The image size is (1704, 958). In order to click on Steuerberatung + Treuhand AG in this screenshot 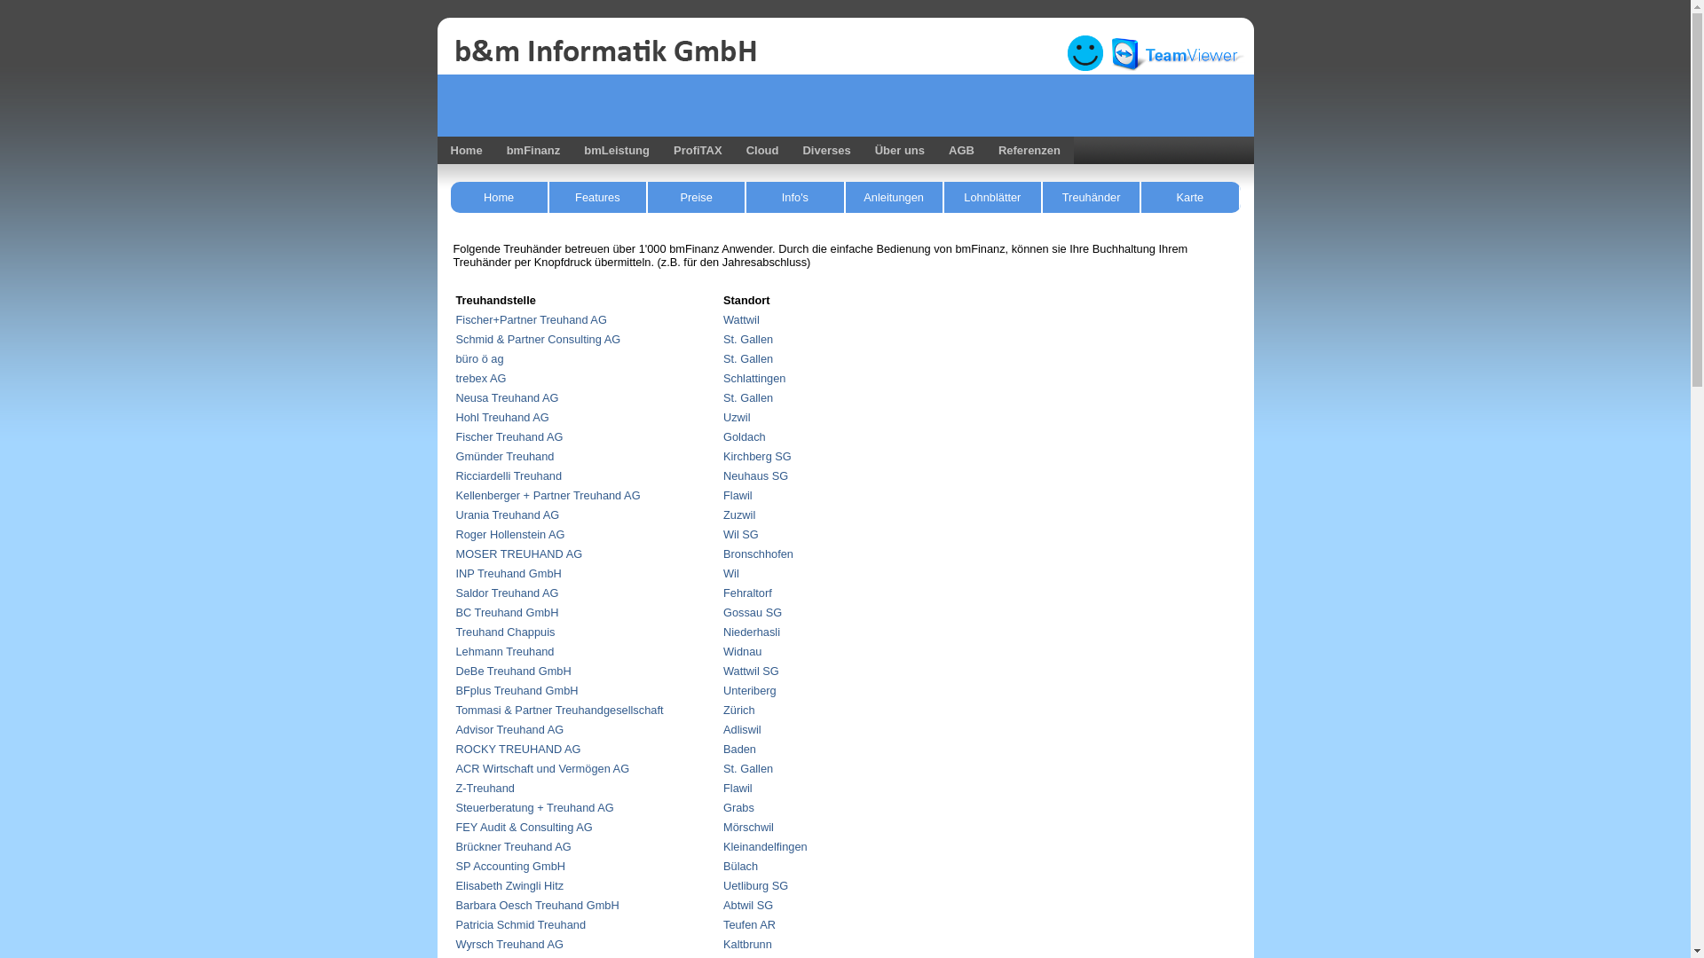, I will do `click(535, 807)`.